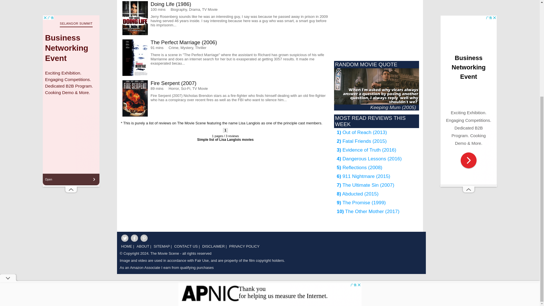 Image resolution: width=544 pixels, height=306 pixels. I want to click on HOME, so click(126, 248).